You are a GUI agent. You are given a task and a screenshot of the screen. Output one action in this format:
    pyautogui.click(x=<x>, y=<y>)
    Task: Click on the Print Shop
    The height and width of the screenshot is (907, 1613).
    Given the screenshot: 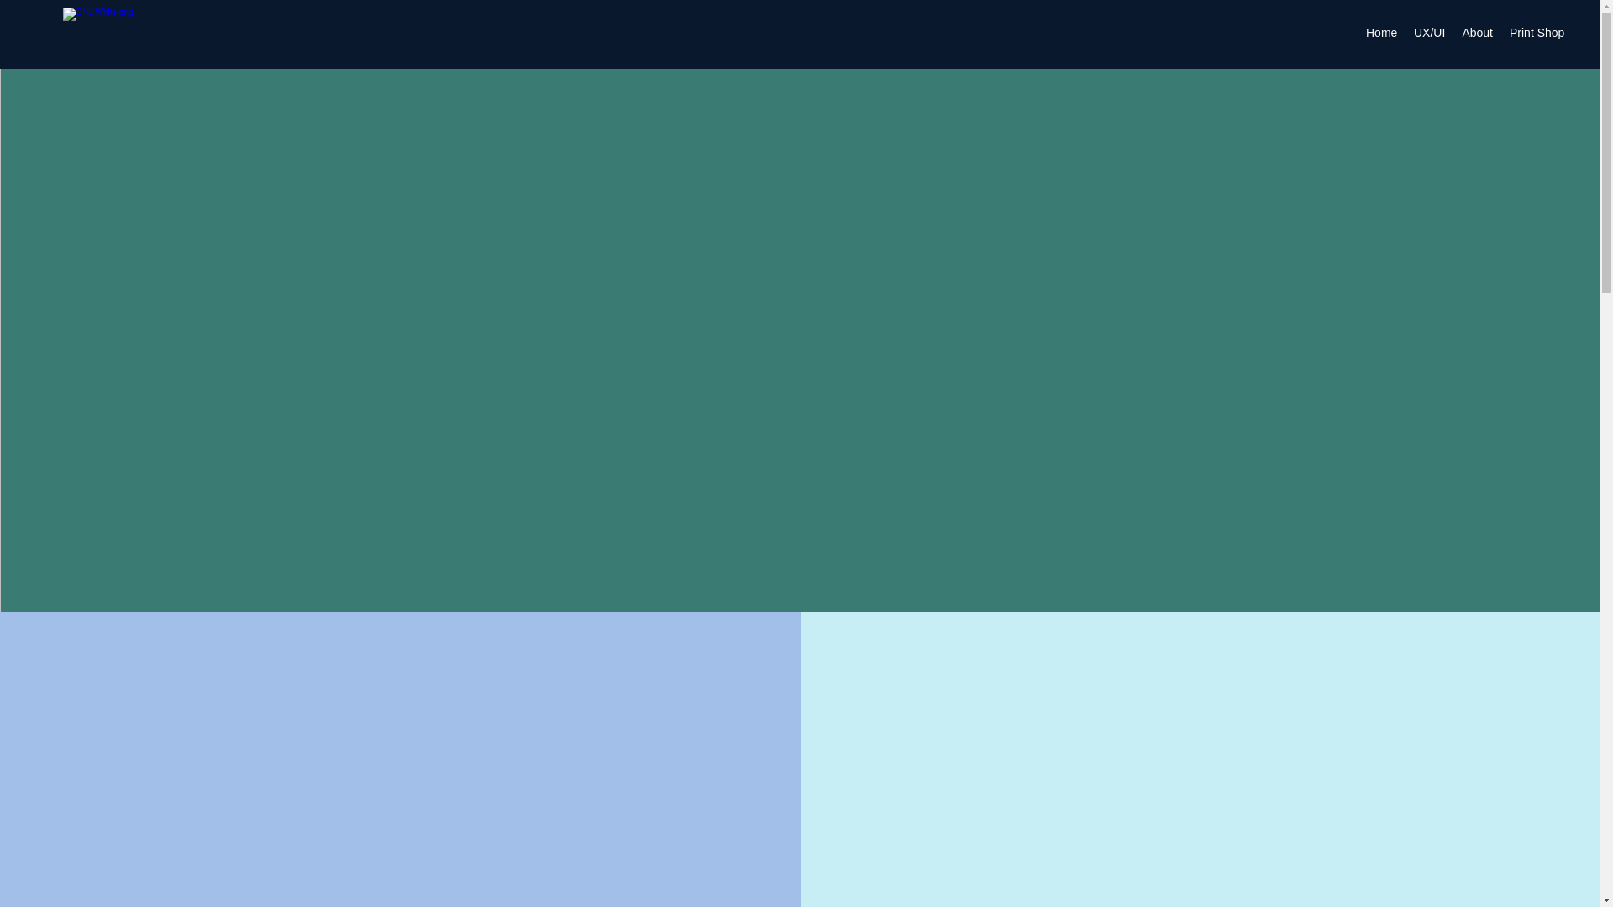 What is the action you would take?
    pyautogui.click(x=1537, y=32)
    